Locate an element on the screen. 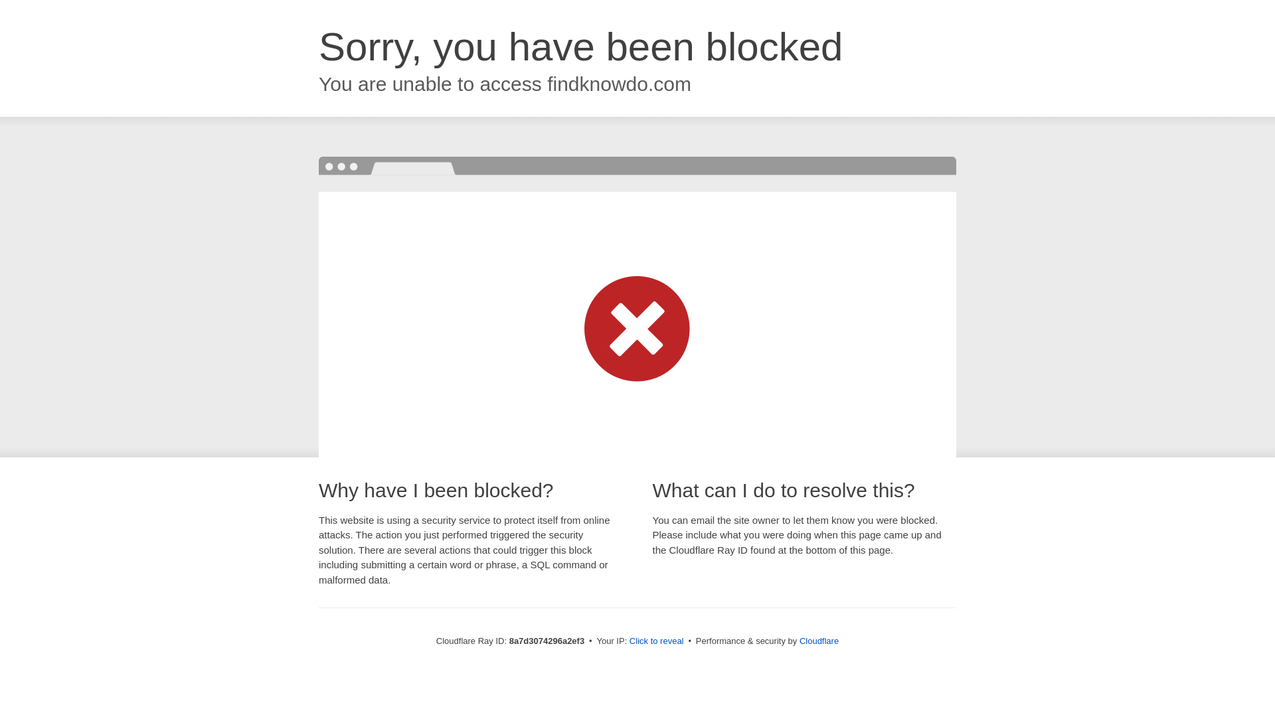 This screenshot has width=1275, height=717. Cloudflare is located at coordinates (819, 641).